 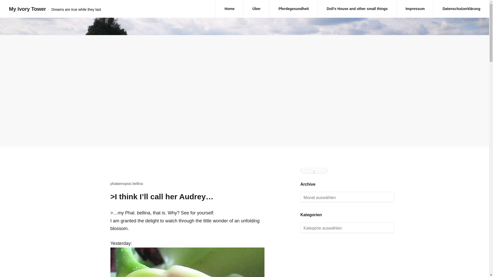 What do you see at coordinates (27, 9) in the screenshot?
I see `My Ivory Tower` at bounding box center [27, 9].